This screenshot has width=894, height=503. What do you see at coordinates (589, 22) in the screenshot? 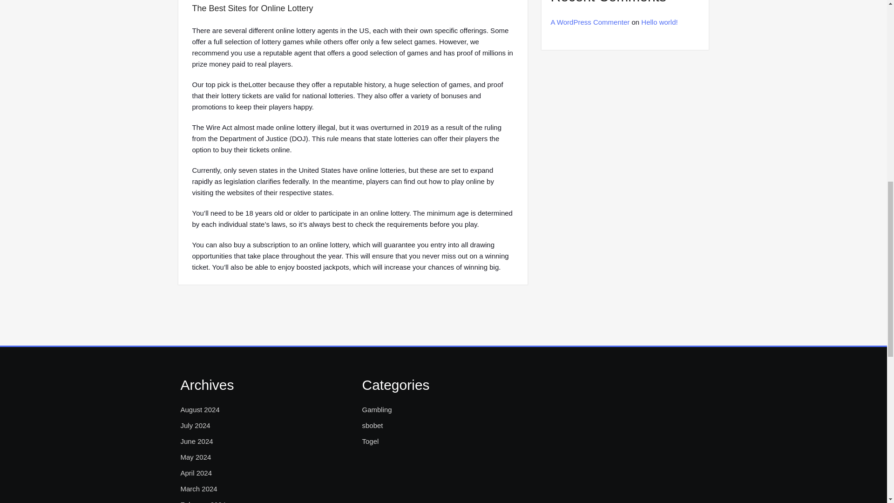
I see `A WordPress Commenter` at bounding box center [589, 22].